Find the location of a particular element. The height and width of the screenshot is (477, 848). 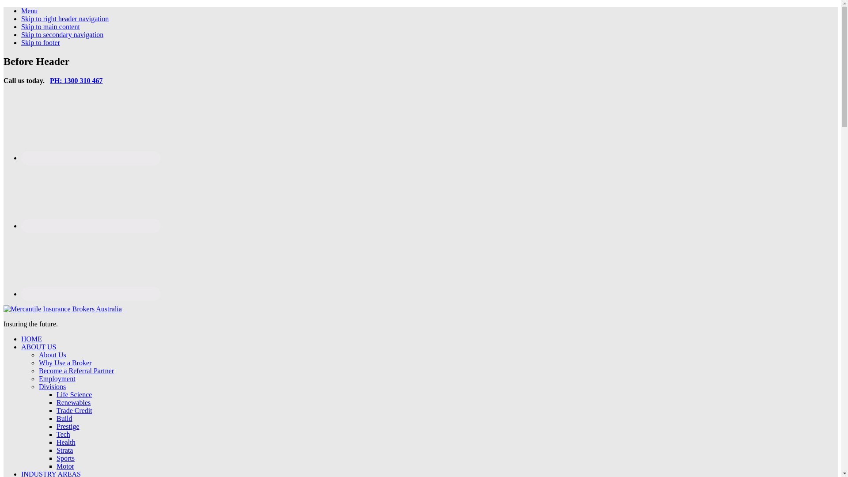

Build is located at coordinates (64, 419).